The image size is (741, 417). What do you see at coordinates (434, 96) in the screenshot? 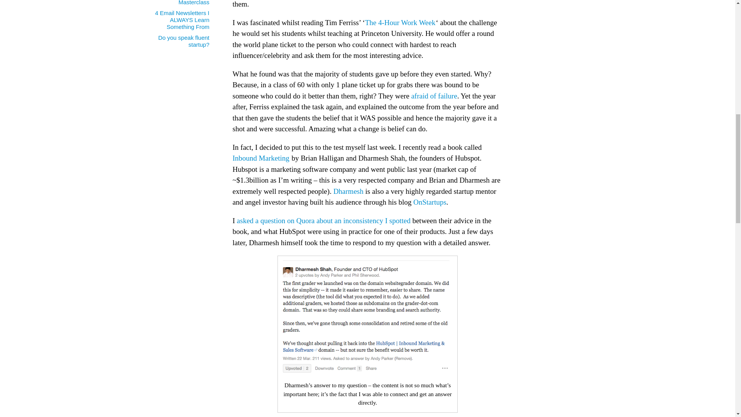
I see `afraid of failure` at bounding box center [434, 96].